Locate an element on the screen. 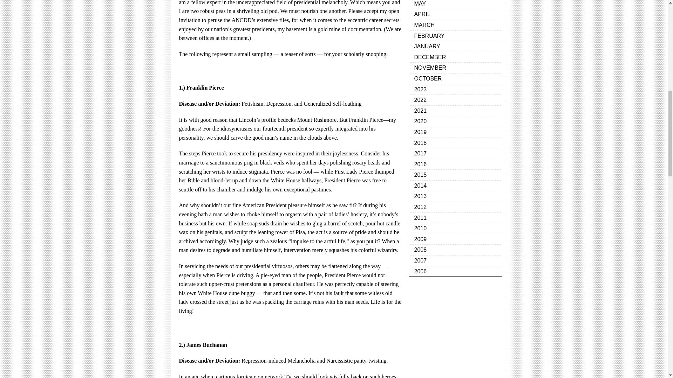 The image size is (673, 378). MARCH is located at coordinates (455, 25).